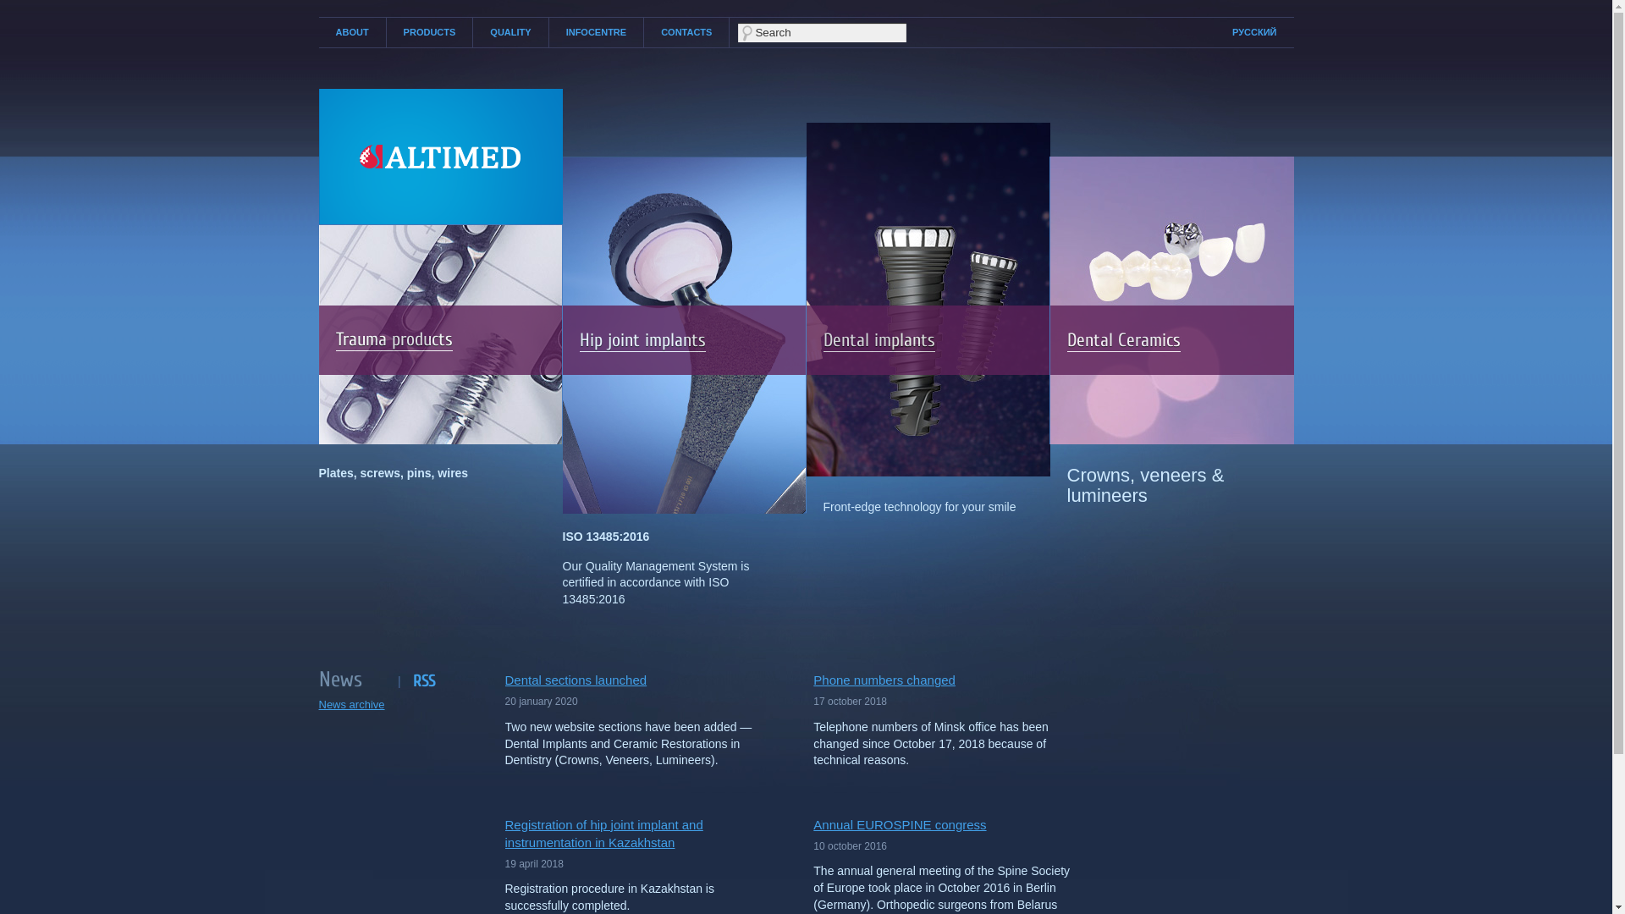 The height and width of the screenshot is (914, 1625). What do you see at coordinates (358, 682) in the screenshot?
I see `News` at bounding box center [358, 682].